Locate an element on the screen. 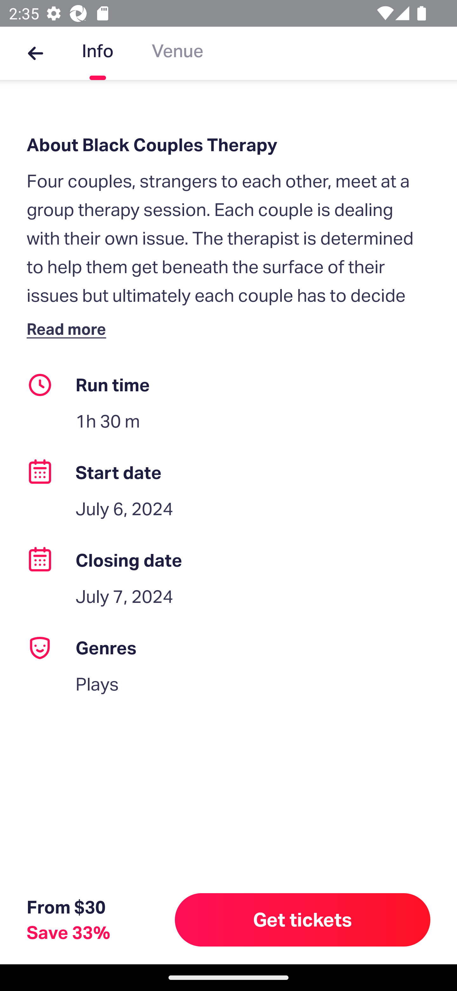 This screenshot has width=457, height=991. About Black Couples Therapy is located at coordinates (228, 145).